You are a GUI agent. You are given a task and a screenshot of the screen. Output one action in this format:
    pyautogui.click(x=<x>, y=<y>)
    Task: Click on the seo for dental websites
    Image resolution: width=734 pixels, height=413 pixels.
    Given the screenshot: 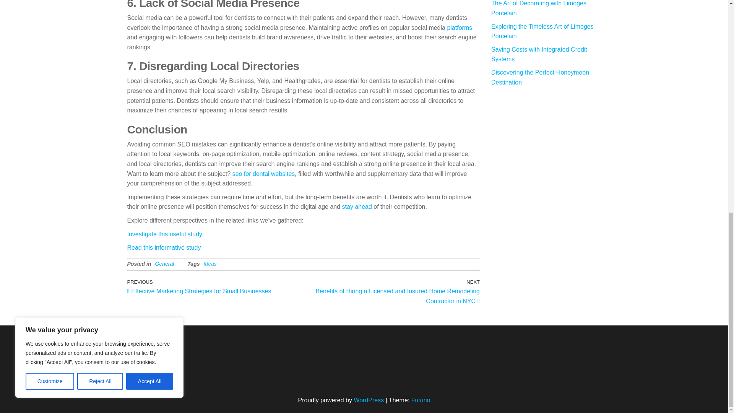 What is the action you would take?
    pyautogui.click(x=264, y=174)
    